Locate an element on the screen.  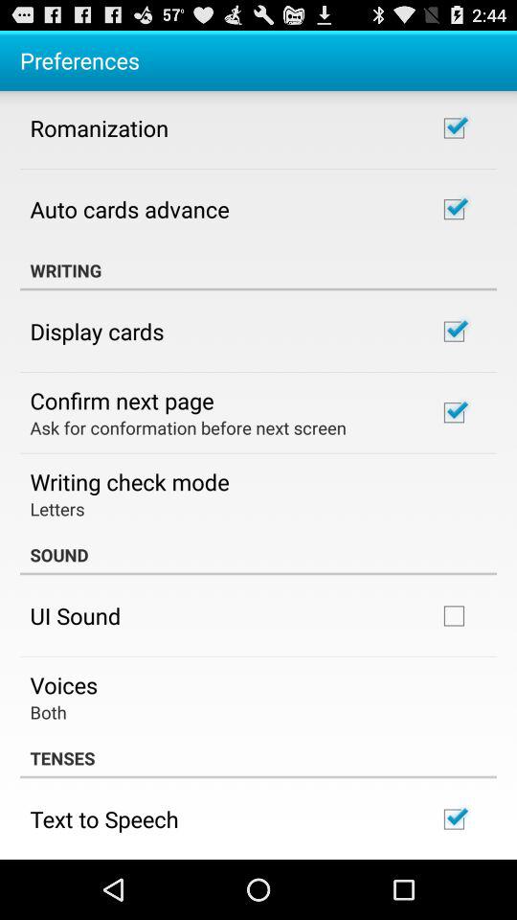
select the check box for display cards is located at coordinates (454, 332).